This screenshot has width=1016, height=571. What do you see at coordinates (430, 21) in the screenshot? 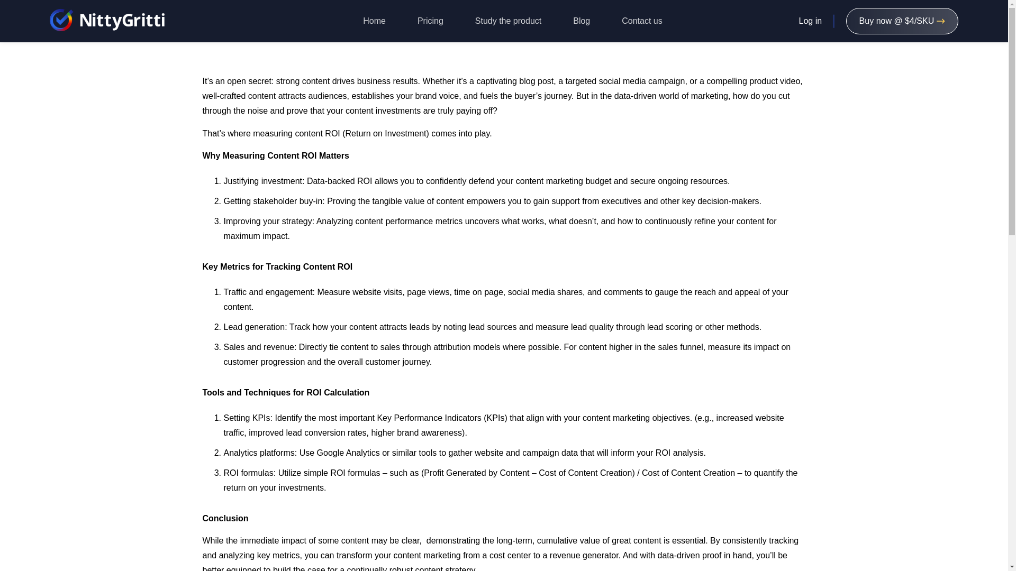
I see `Pricing` at bounding box center [430, 21].